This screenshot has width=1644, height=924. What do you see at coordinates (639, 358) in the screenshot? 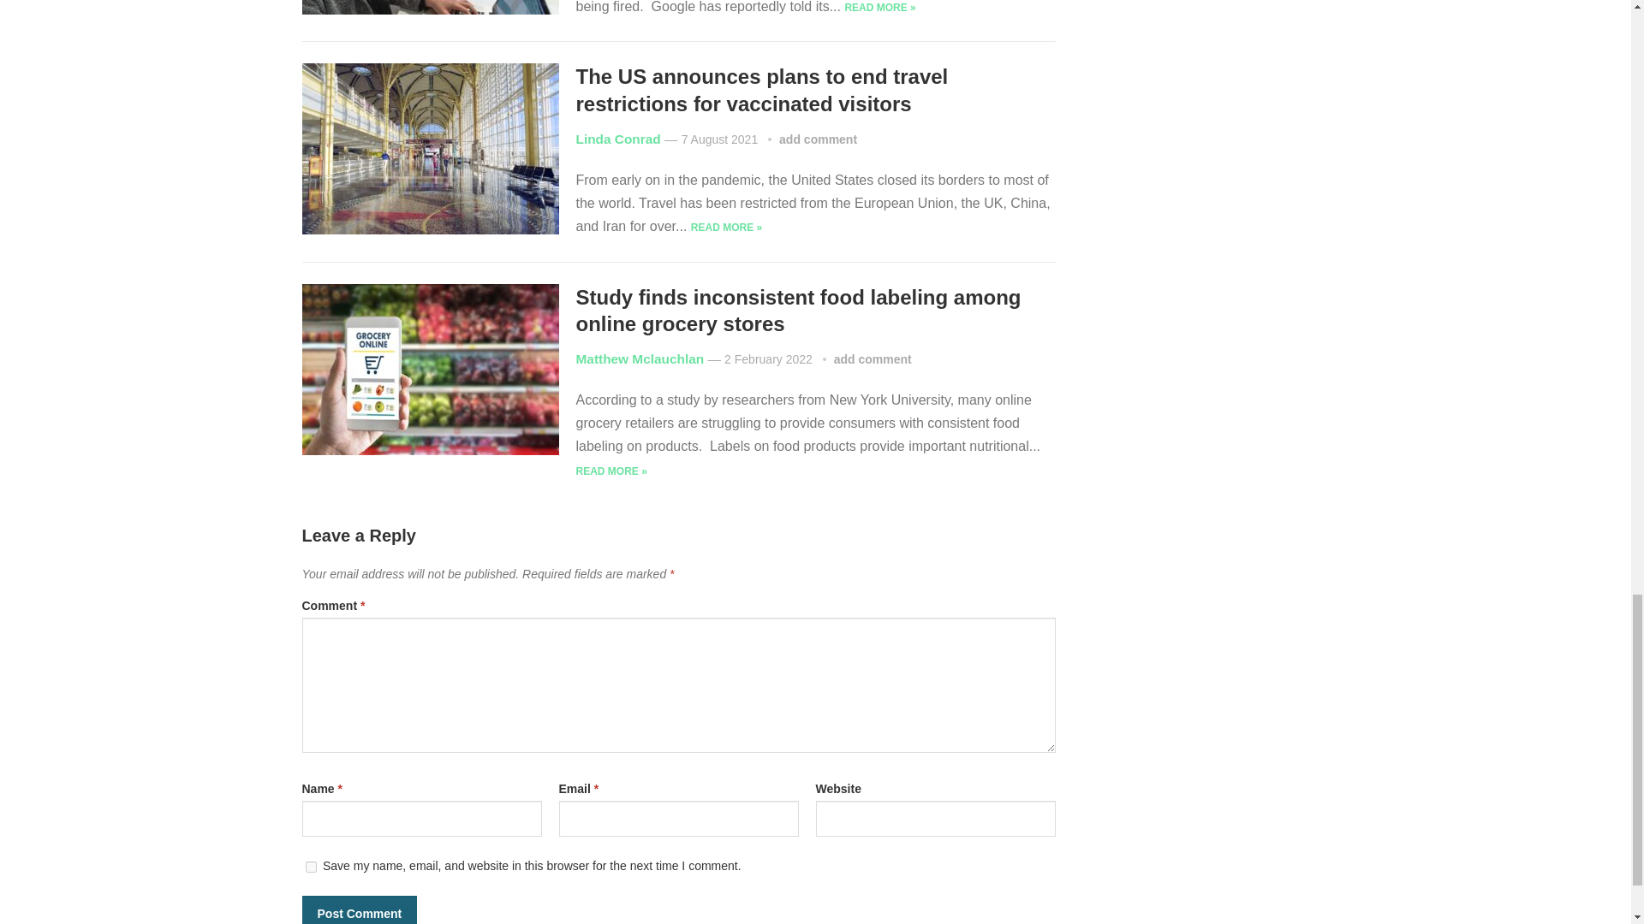
I see `Posts by Matthew Mclauchlan` at bounding box center [639, 358].